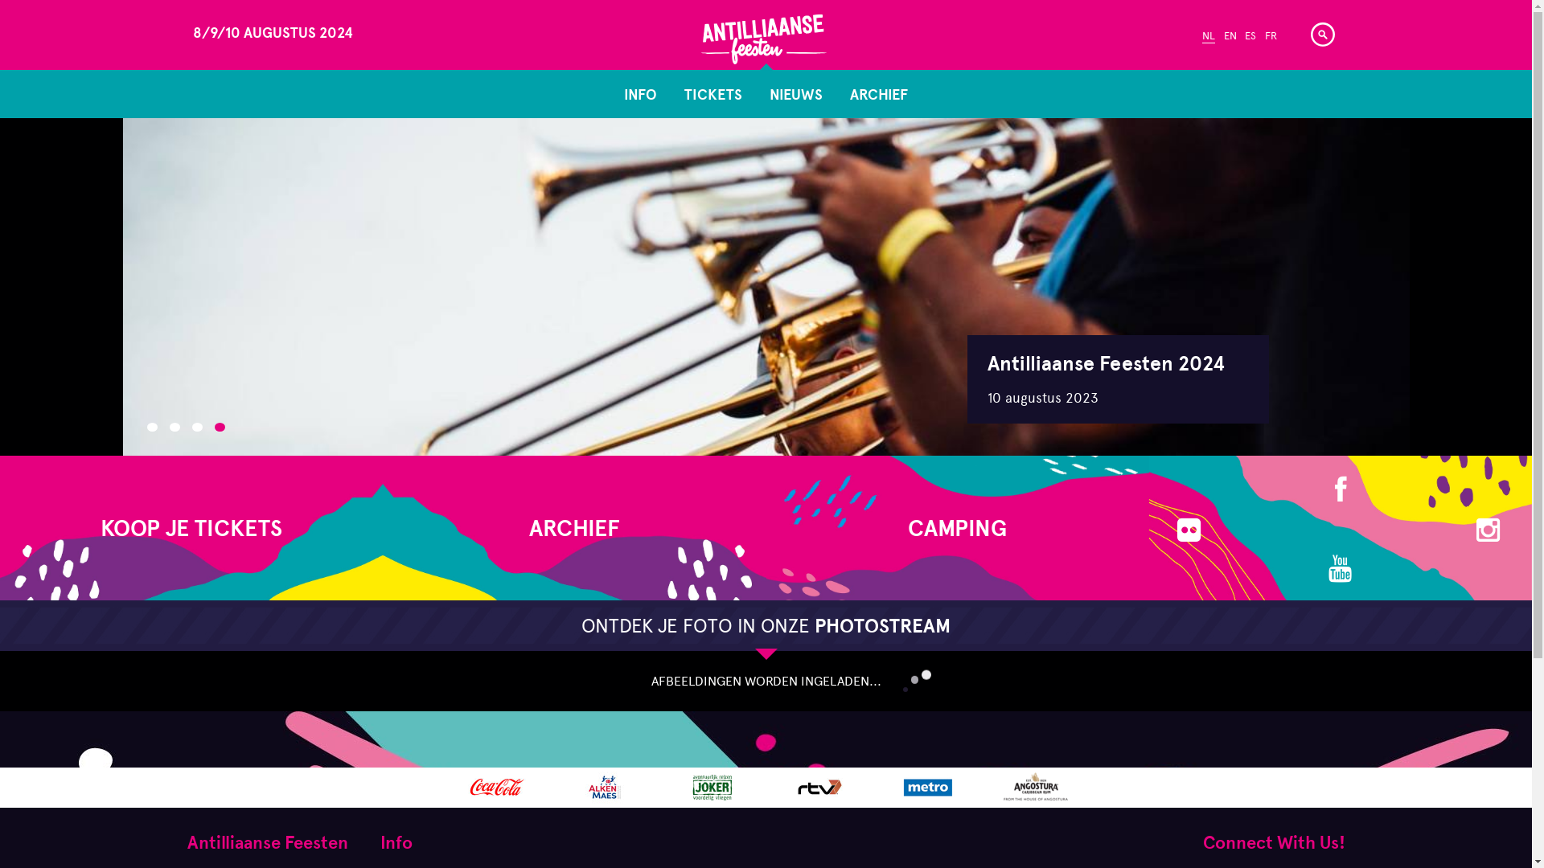 The height and width of the screenshot is (868, 1544). I want to click on NIEUWS, so click(796, 95).